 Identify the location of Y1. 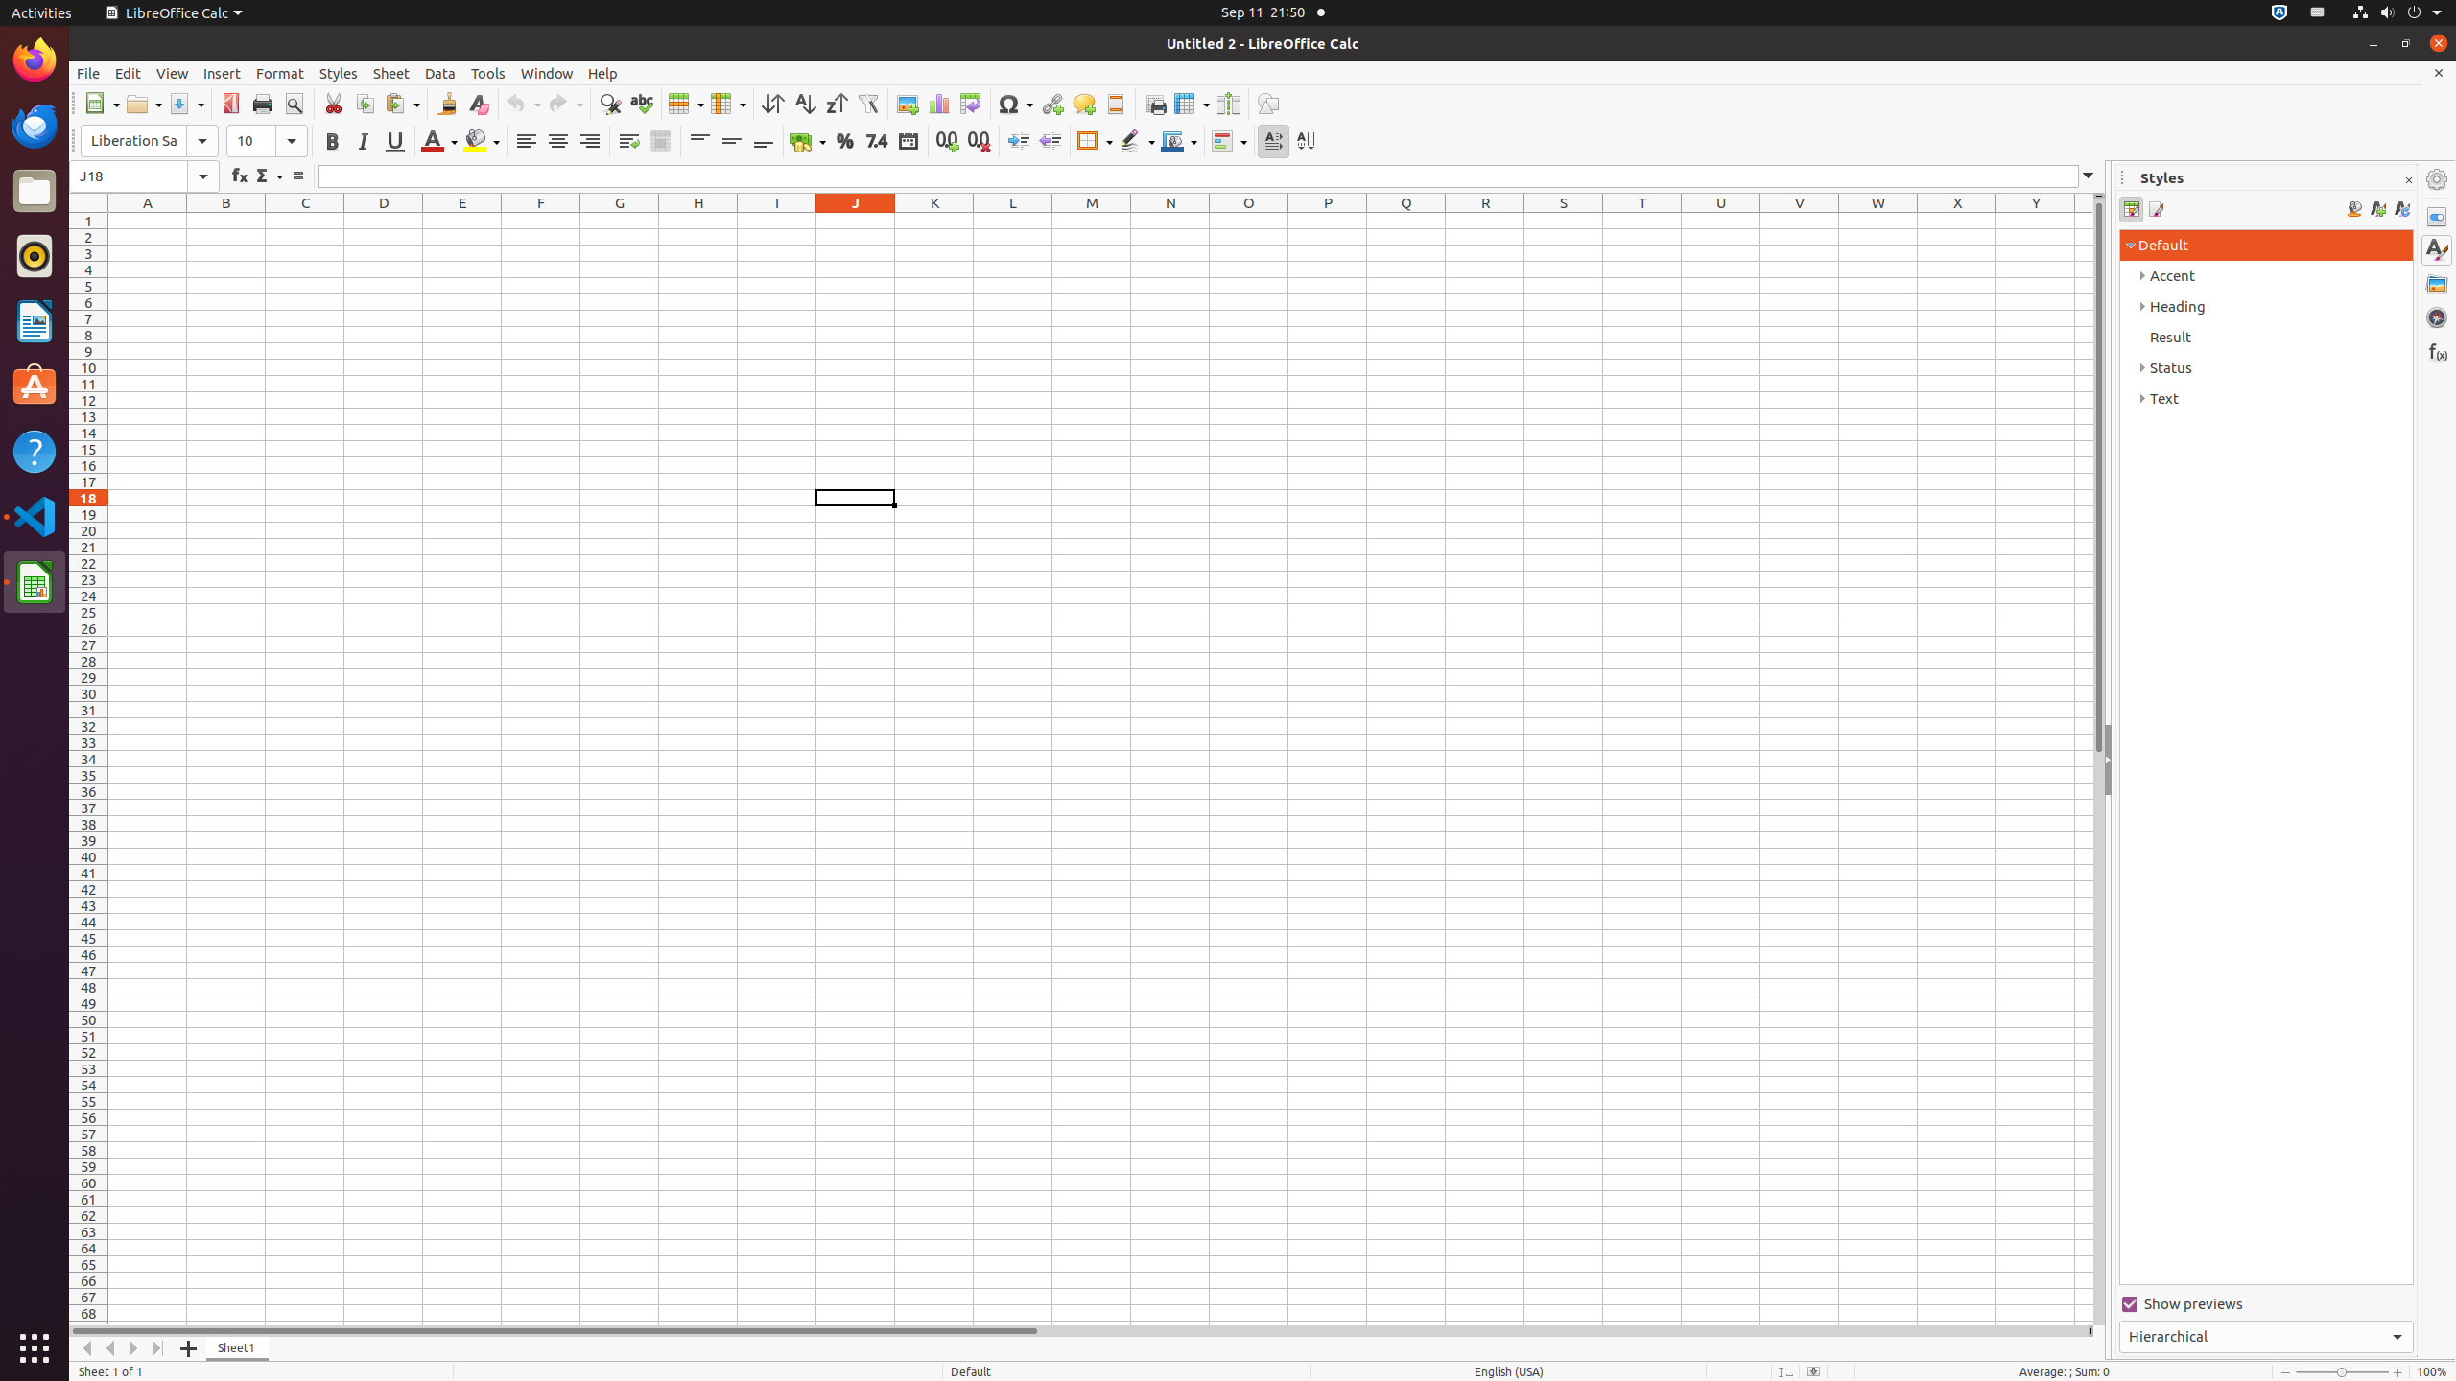
(2036, 221).